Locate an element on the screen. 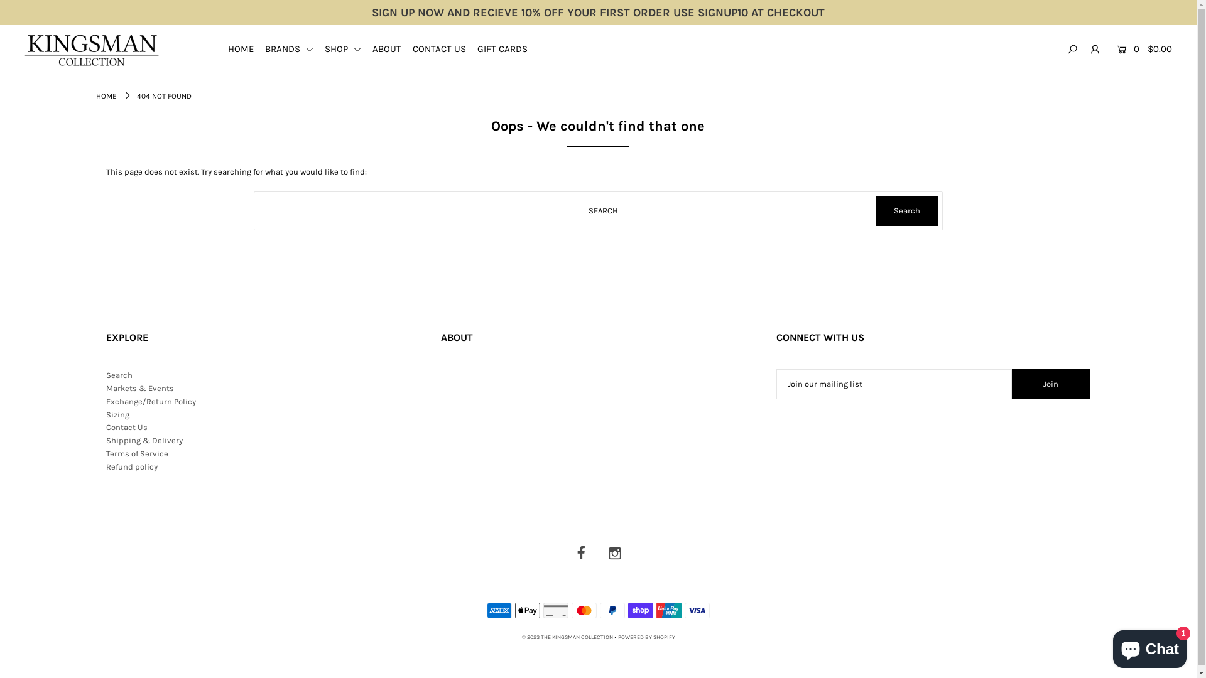  SHOP is located at coordinates (348, 49).